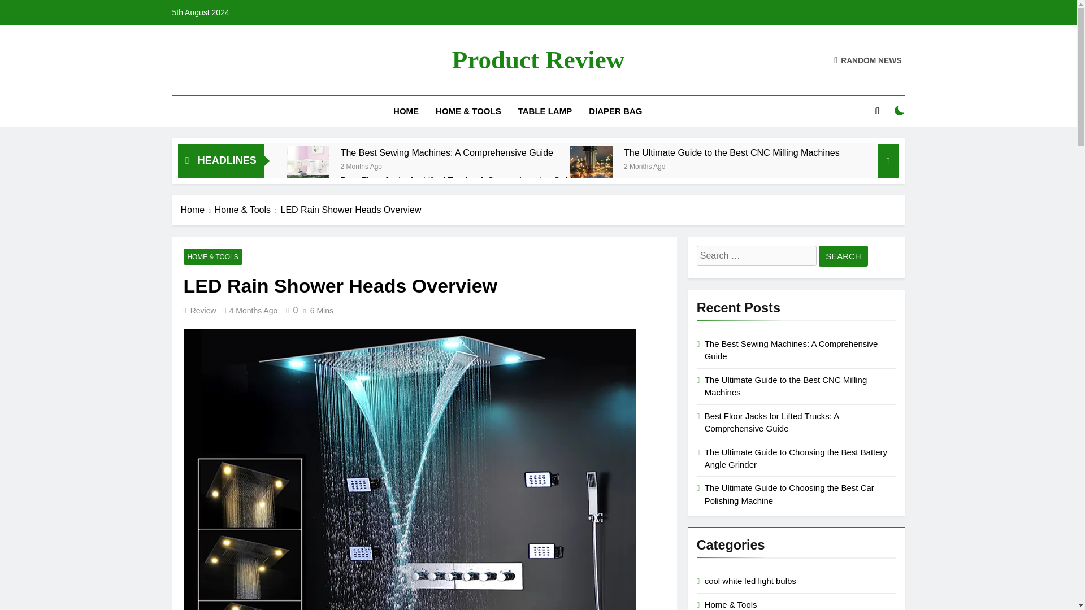 The width and height of the screenshot is (1085, 610). Describe the element at coordinates (545, 111) in the screenshot. I see `TABLE LAMP` at that location.